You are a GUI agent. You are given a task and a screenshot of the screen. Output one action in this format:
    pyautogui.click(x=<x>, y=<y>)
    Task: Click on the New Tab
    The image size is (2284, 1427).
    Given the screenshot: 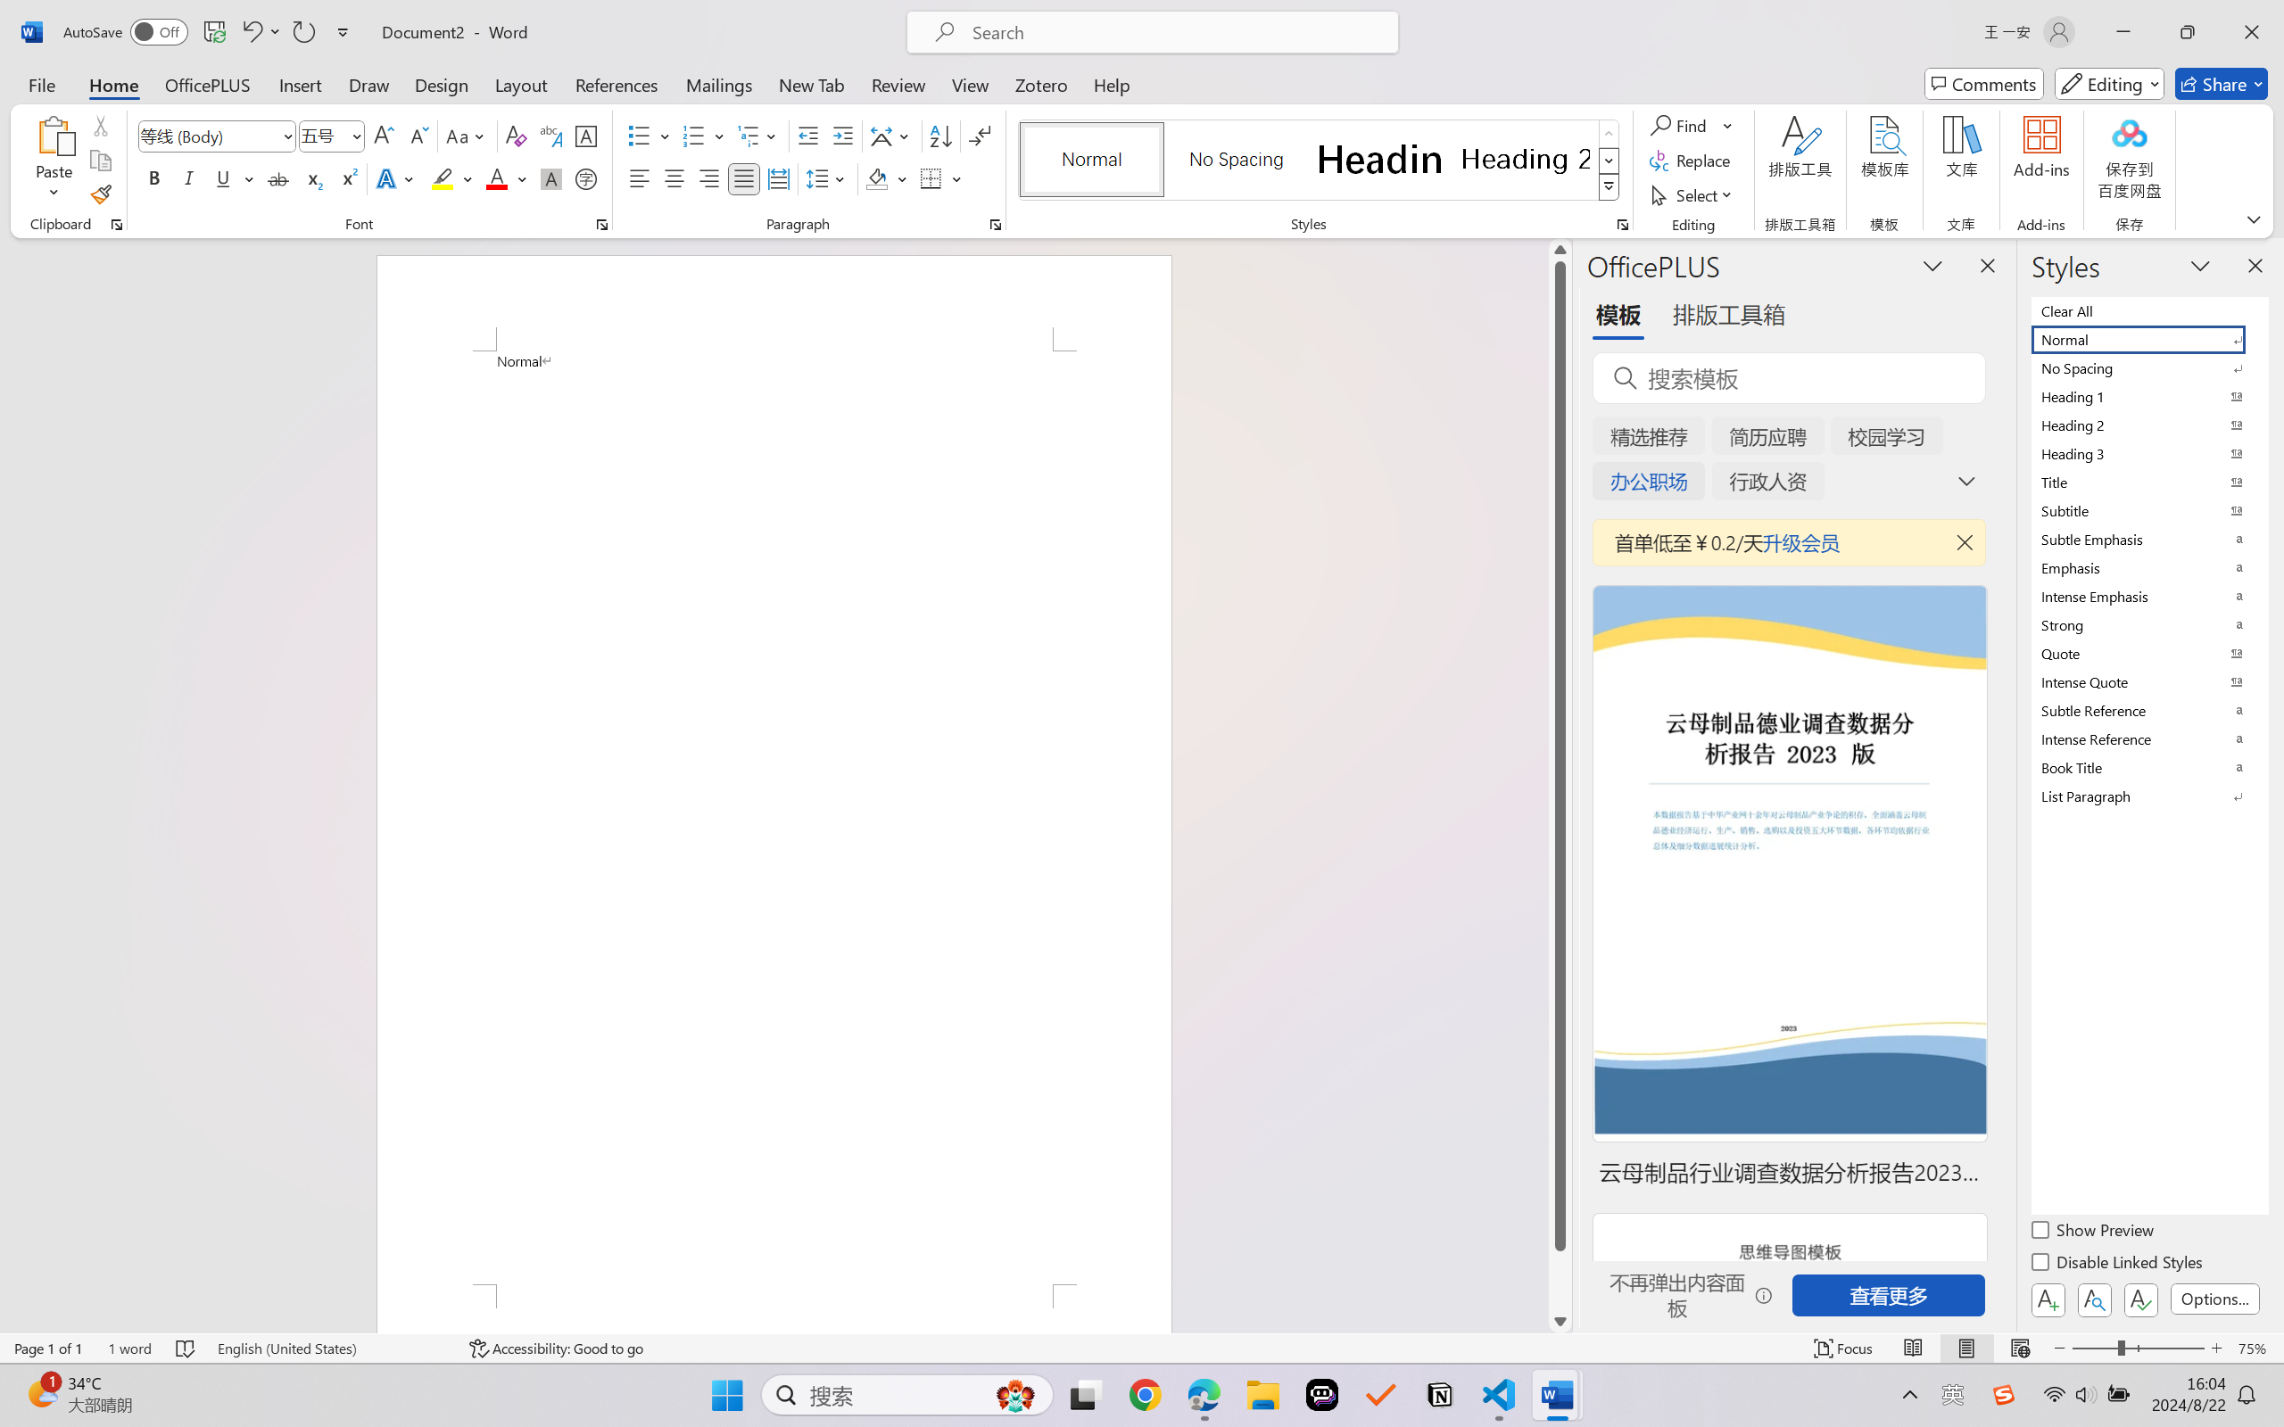 What is the action you would take?
    pyautogui.click(x=812, y=84)
    